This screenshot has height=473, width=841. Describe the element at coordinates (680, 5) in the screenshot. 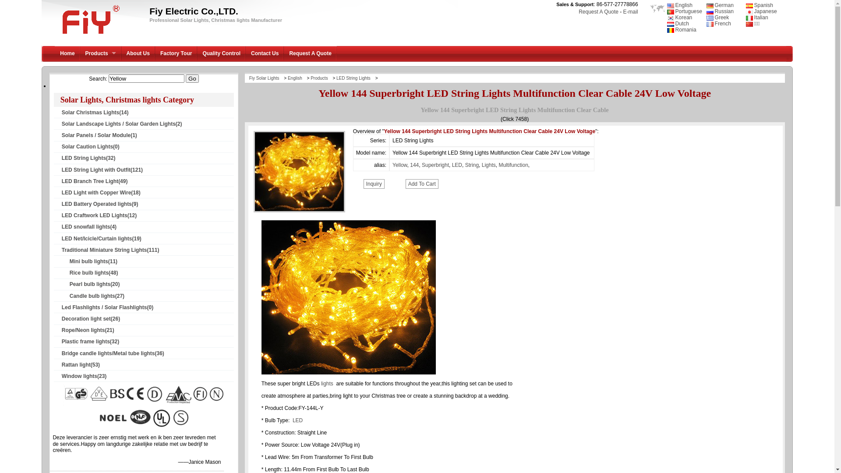

I see `English` at that location.